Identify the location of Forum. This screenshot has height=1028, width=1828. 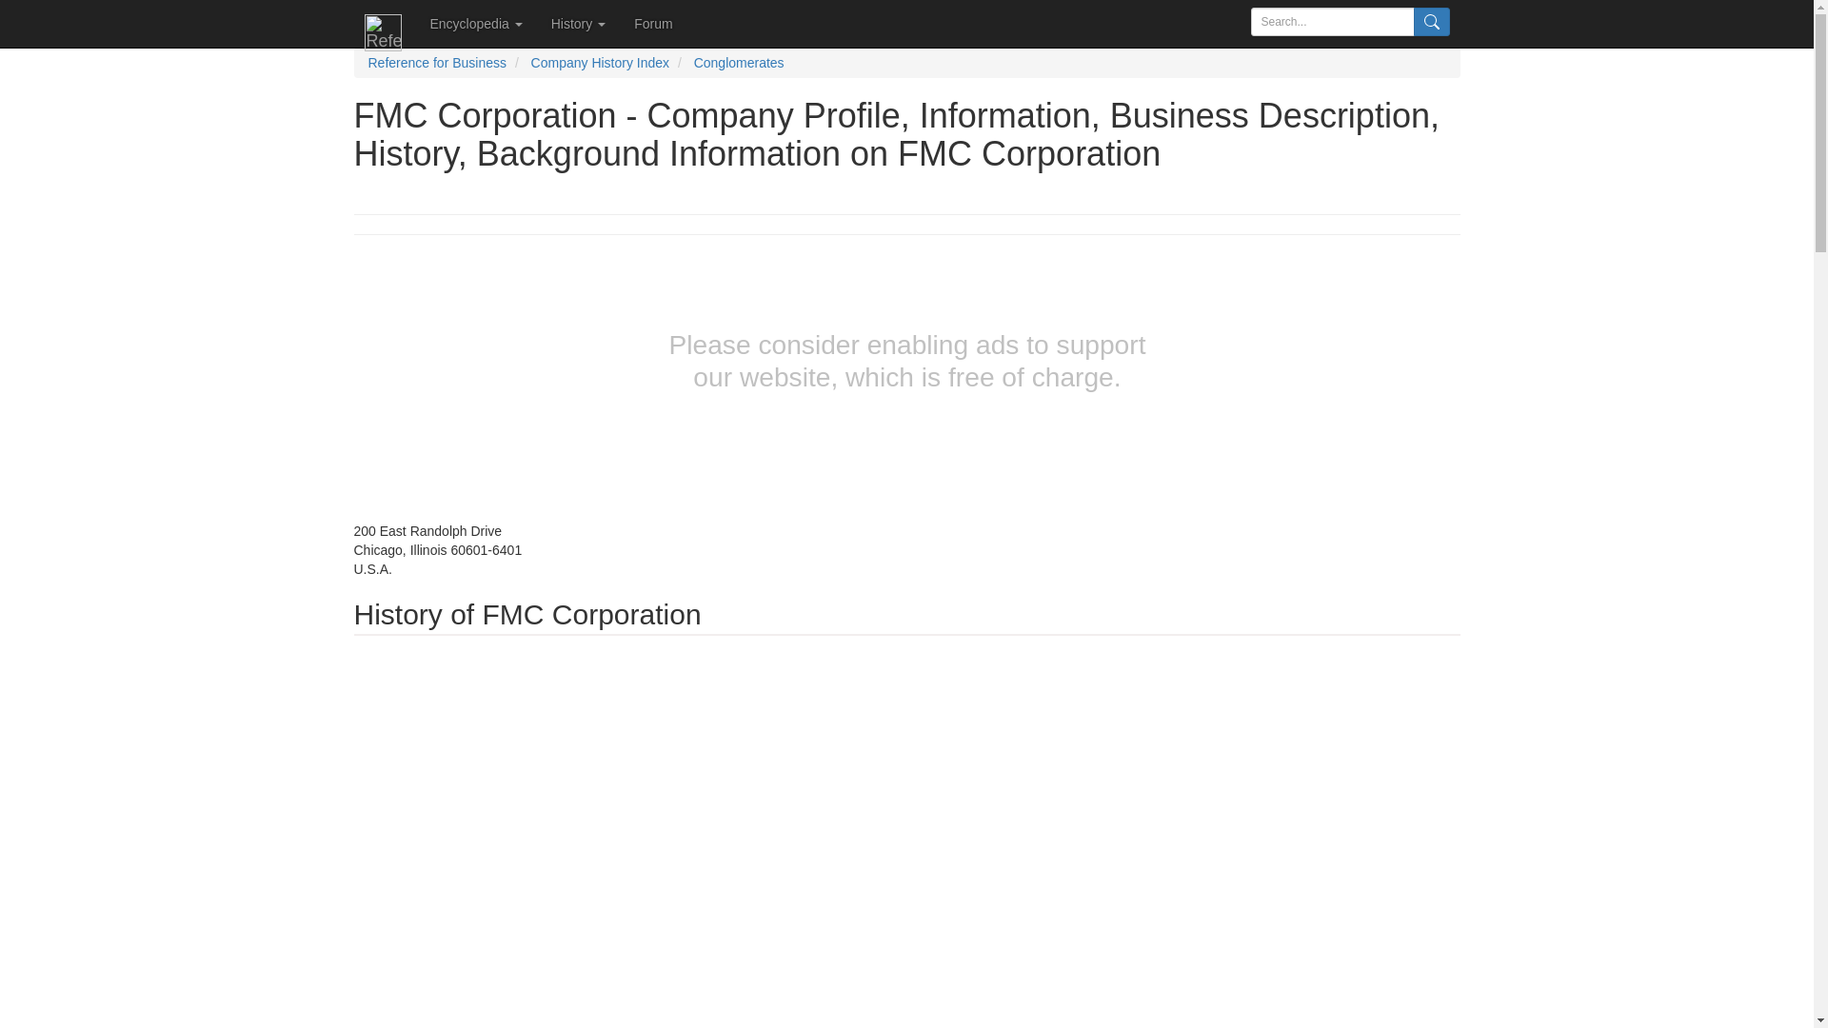
(653, 23).